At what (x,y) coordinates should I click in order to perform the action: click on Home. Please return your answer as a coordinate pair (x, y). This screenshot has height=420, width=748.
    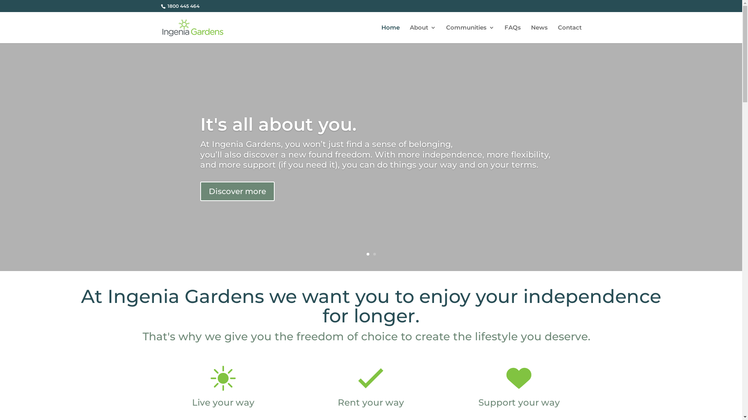
    Looking at the image, I should click on (390, 34).